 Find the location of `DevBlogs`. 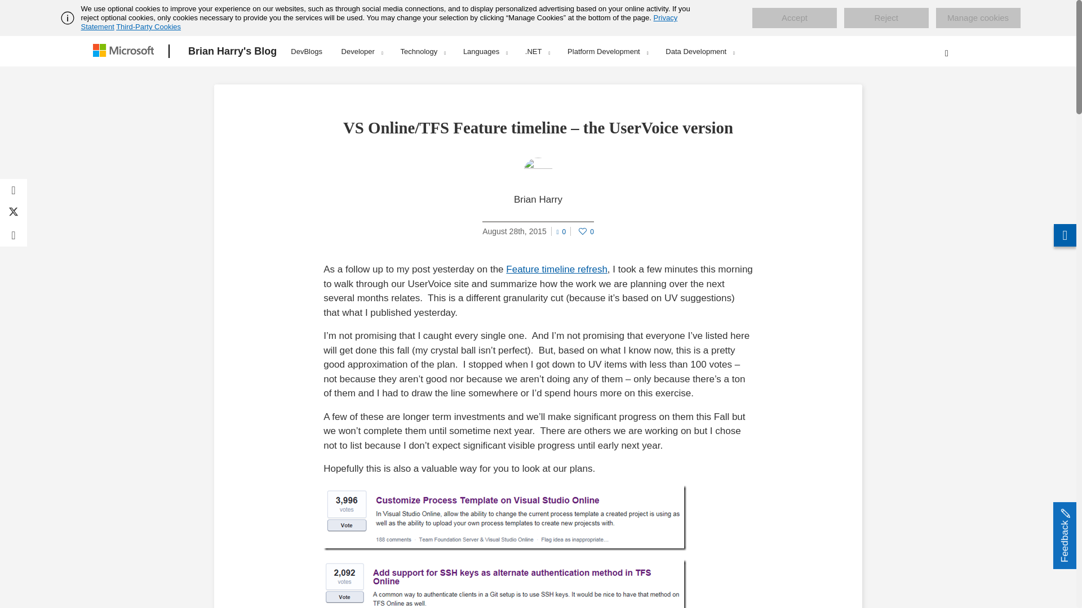

DevBlogs is located at coordinates (307, 50).